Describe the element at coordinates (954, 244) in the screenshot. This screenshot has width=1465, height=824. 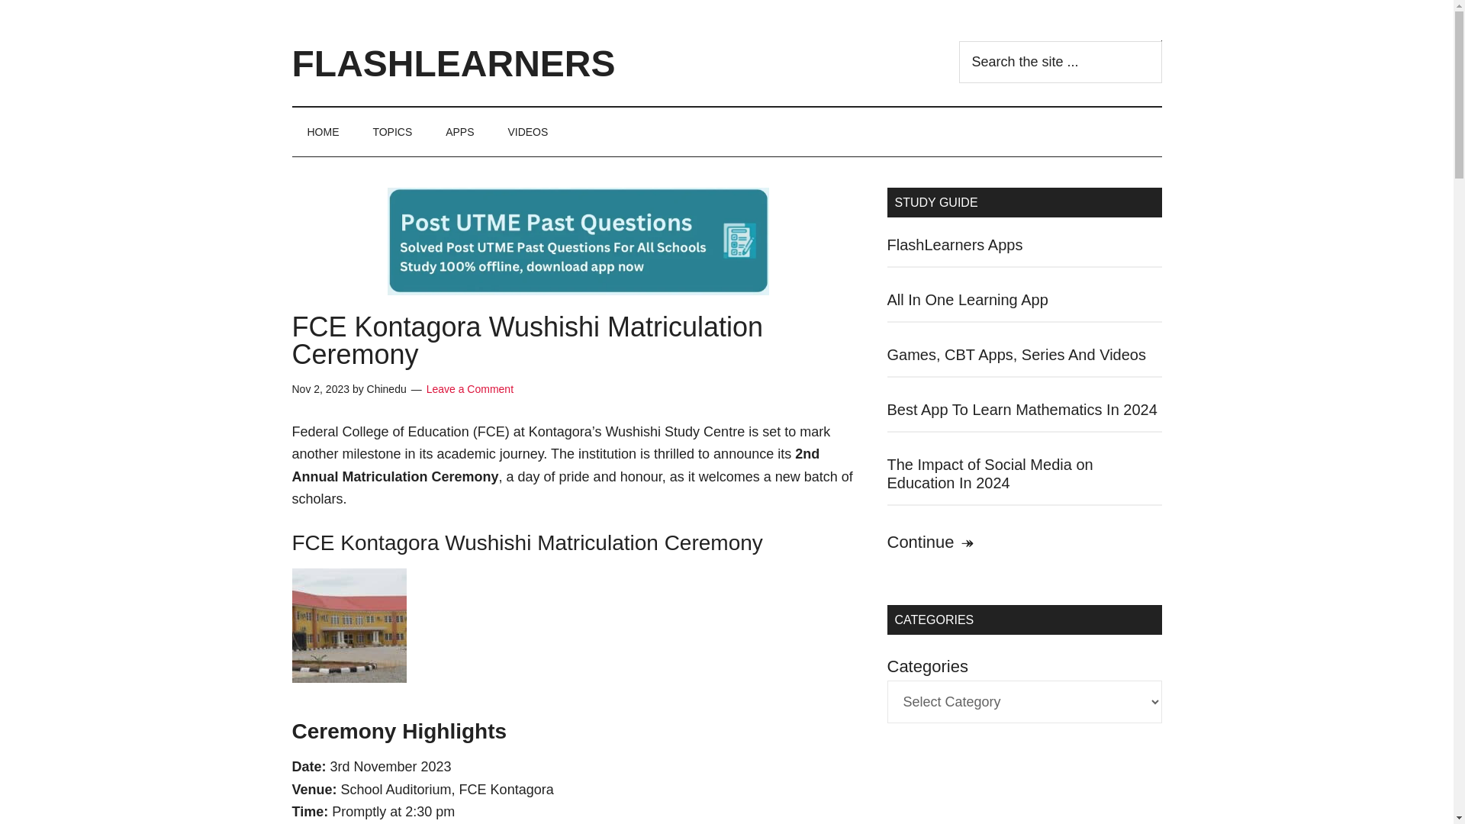
I see `FlashLearners Apps` at that location.